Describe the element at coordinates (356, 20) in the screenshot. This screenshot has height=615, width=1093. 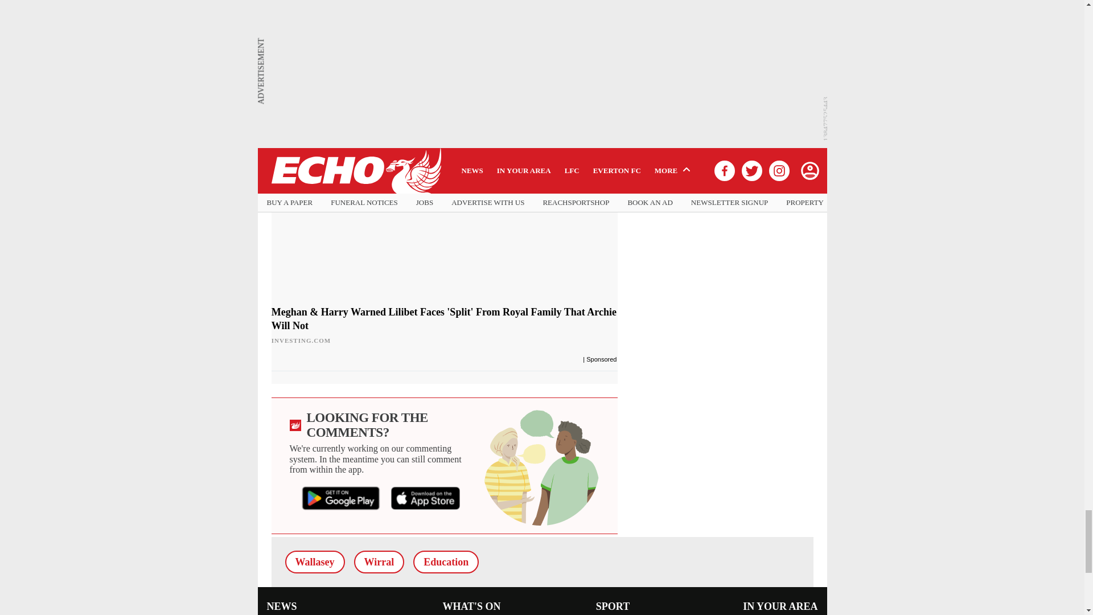
I see `Melting Ice In Alaska Reveals Harrowing Discovery` at that location.